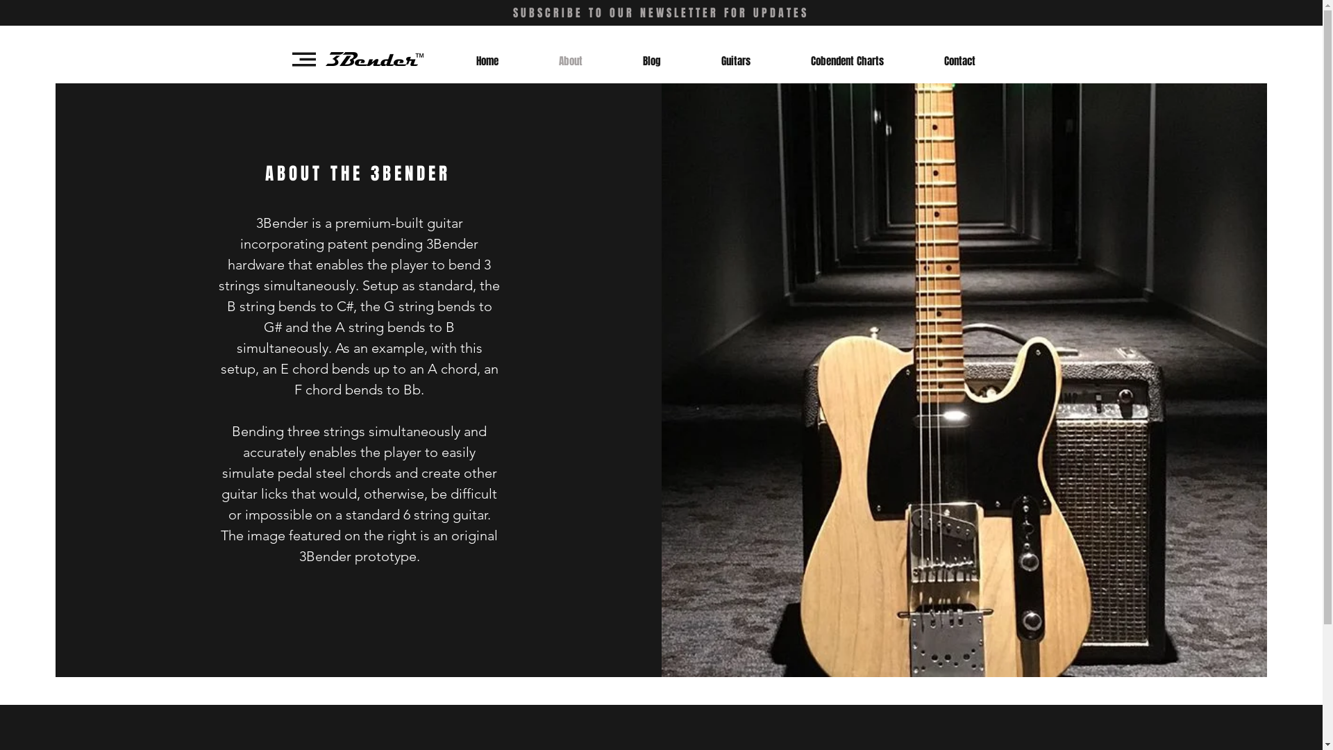 The width and height of the screenshot is (1333, 750). Describe the element at coordinates (571, 61) in the screenshot. I see `About` at that location.